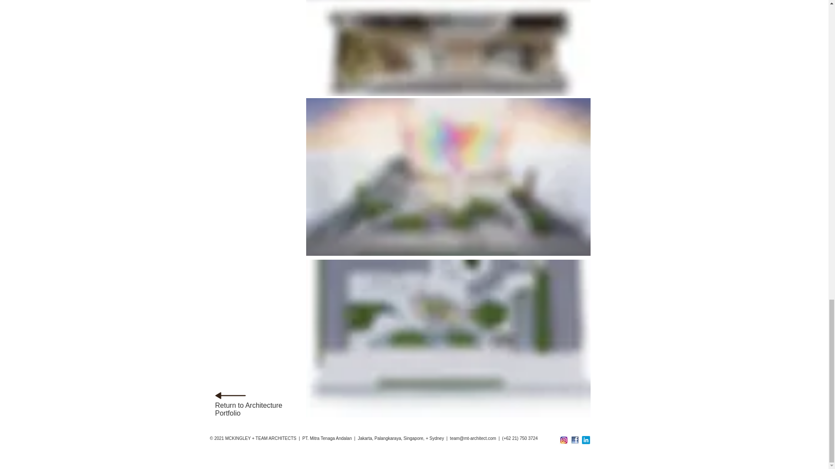 The image size is (835, 469). Describe the element at coordinates (564, 440) in the screenshot. I see `instagram sml.jpg` at that location.